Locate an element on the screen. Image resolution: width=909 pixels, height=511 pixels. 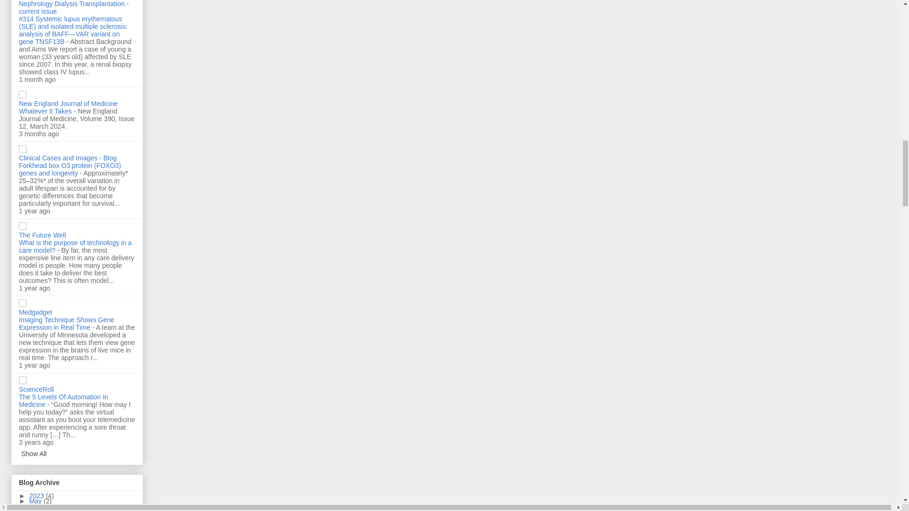
Imaging Technique Shows Gene Expression in Real Time is located at coordinates (66, 324).